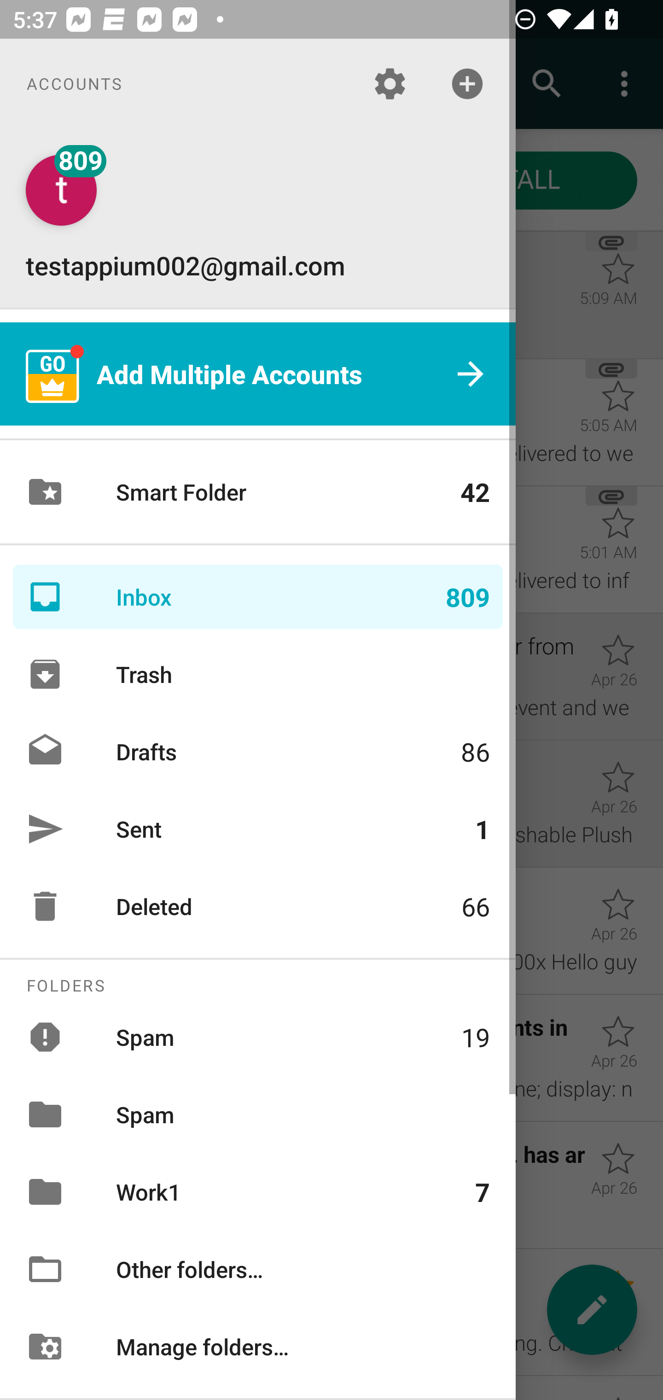 The width and height of the screenshot is (663, 1400). I want to click on Sent 1, so click(258, 828).